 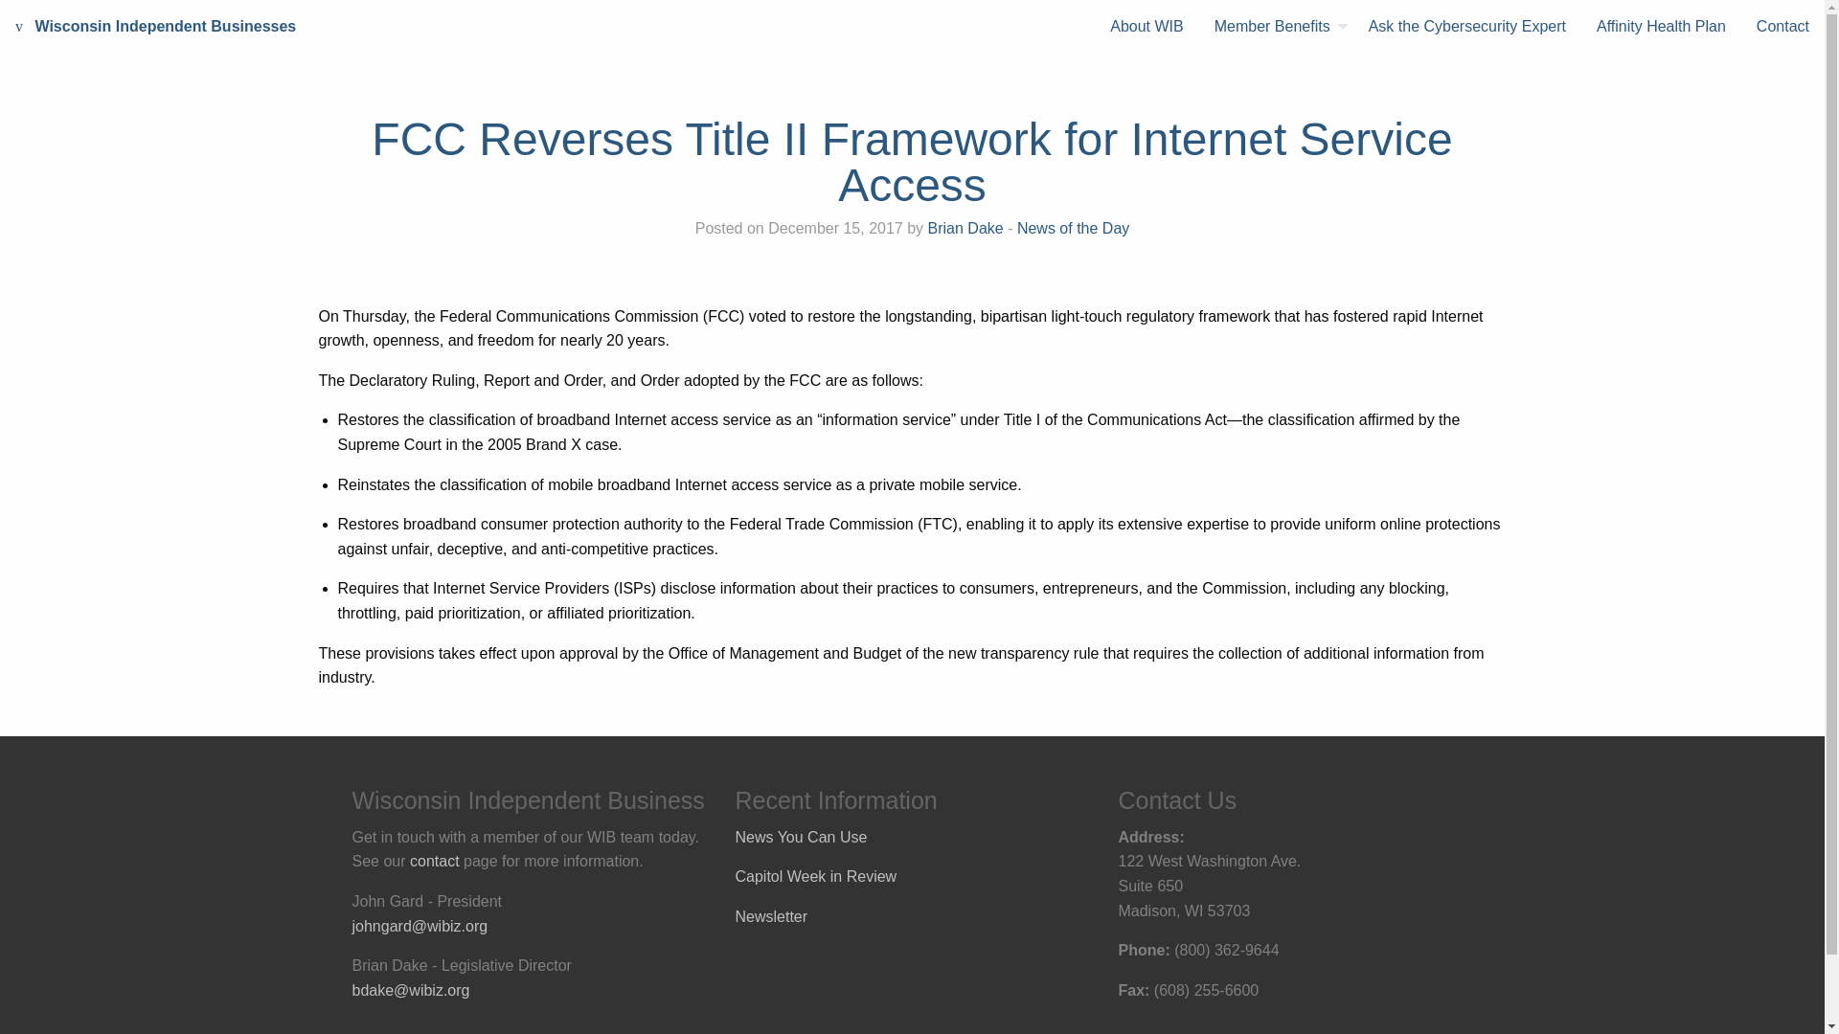 I want to click on contact, so click(x=435, y=862).